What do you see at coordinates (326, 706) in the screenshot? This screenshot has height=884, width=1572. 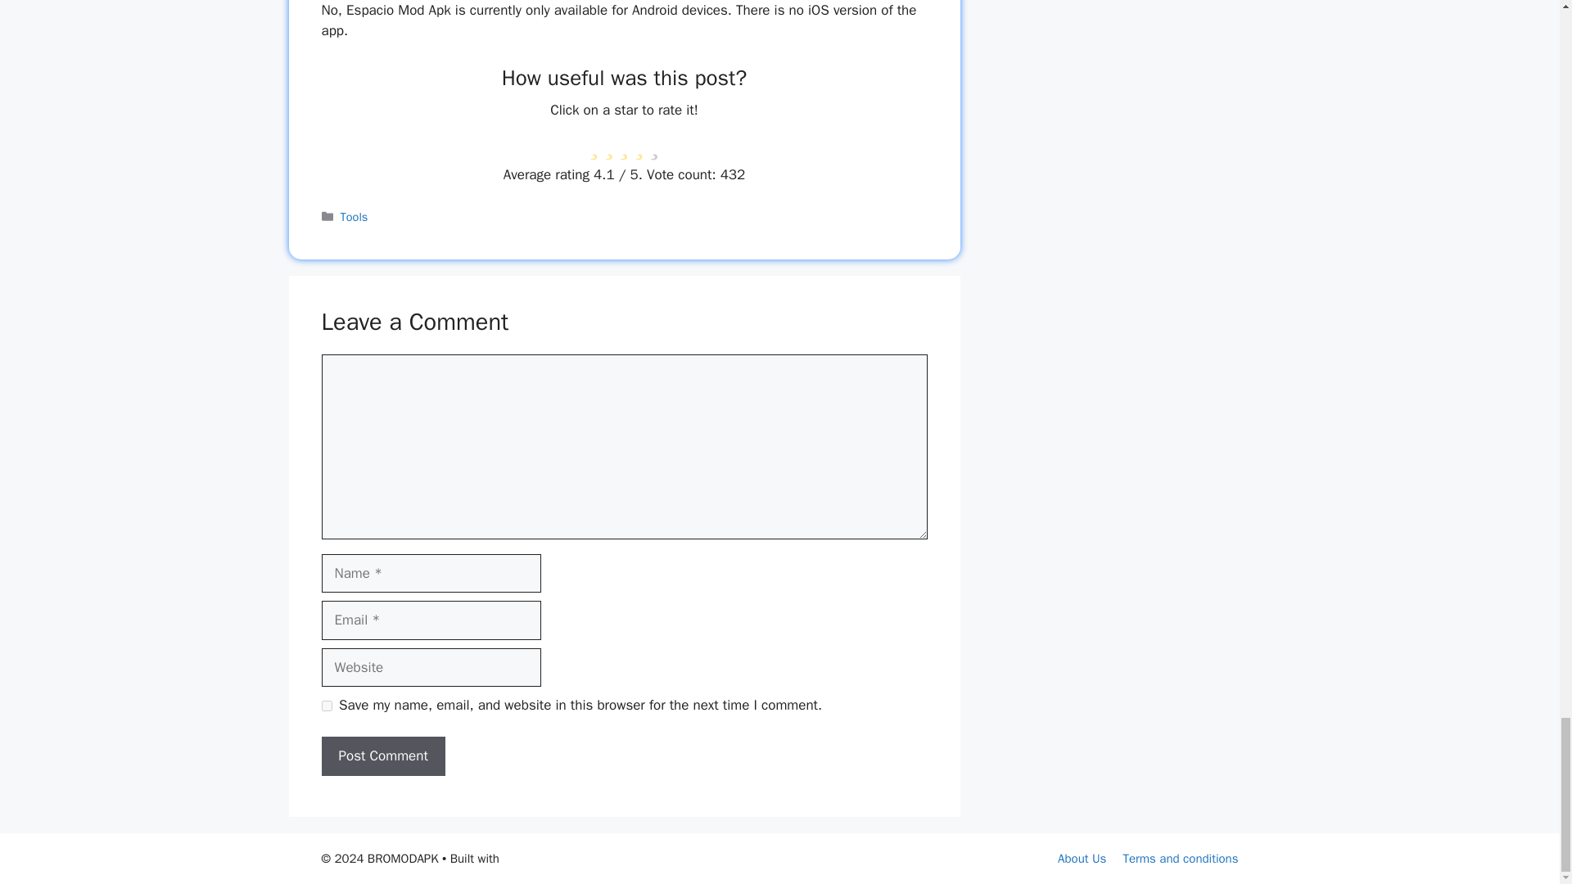 I see `yes` at bounding box center [326, 706].